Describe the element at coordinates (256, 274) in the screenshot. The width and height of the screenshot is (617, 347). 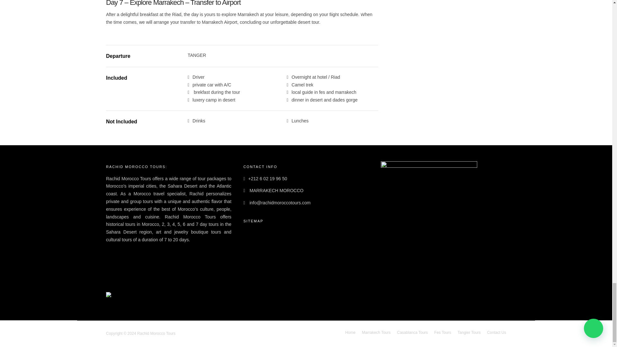
I see `Tangier Tours` at that location.